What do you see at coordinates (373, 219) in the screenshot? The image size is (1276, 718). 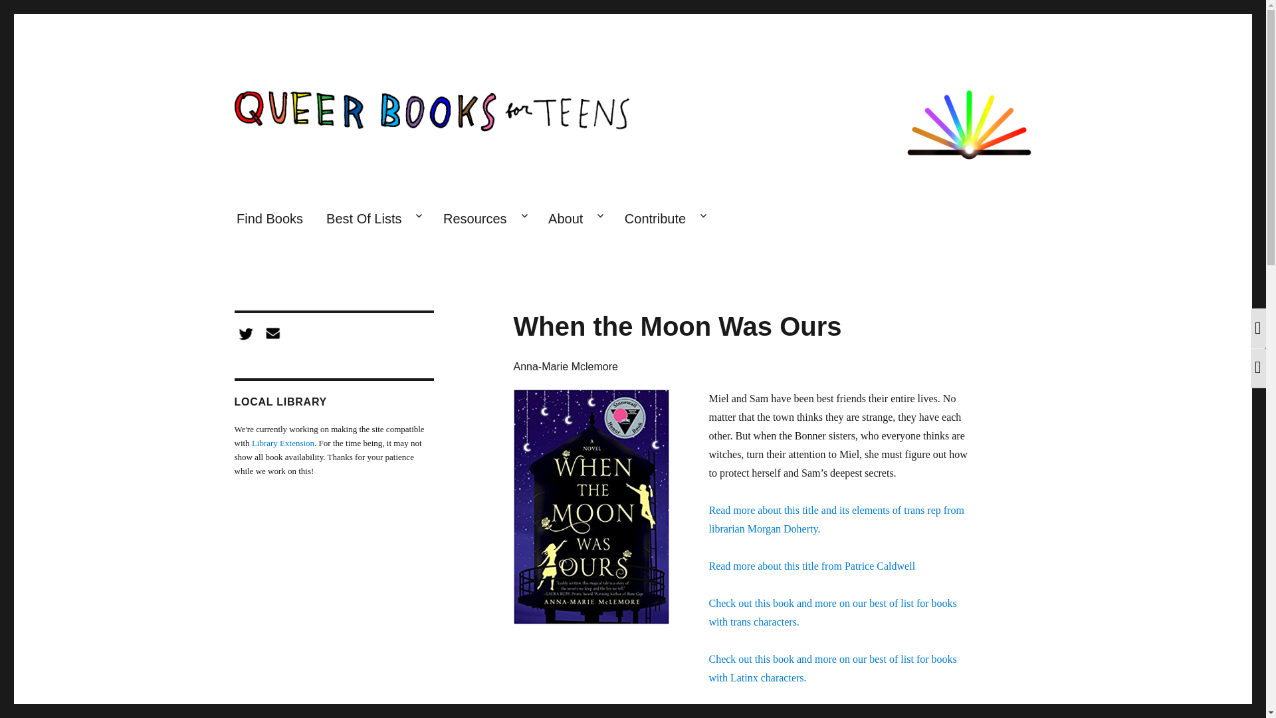 I see `Best Of Lists` at bounding box center [373, 219].